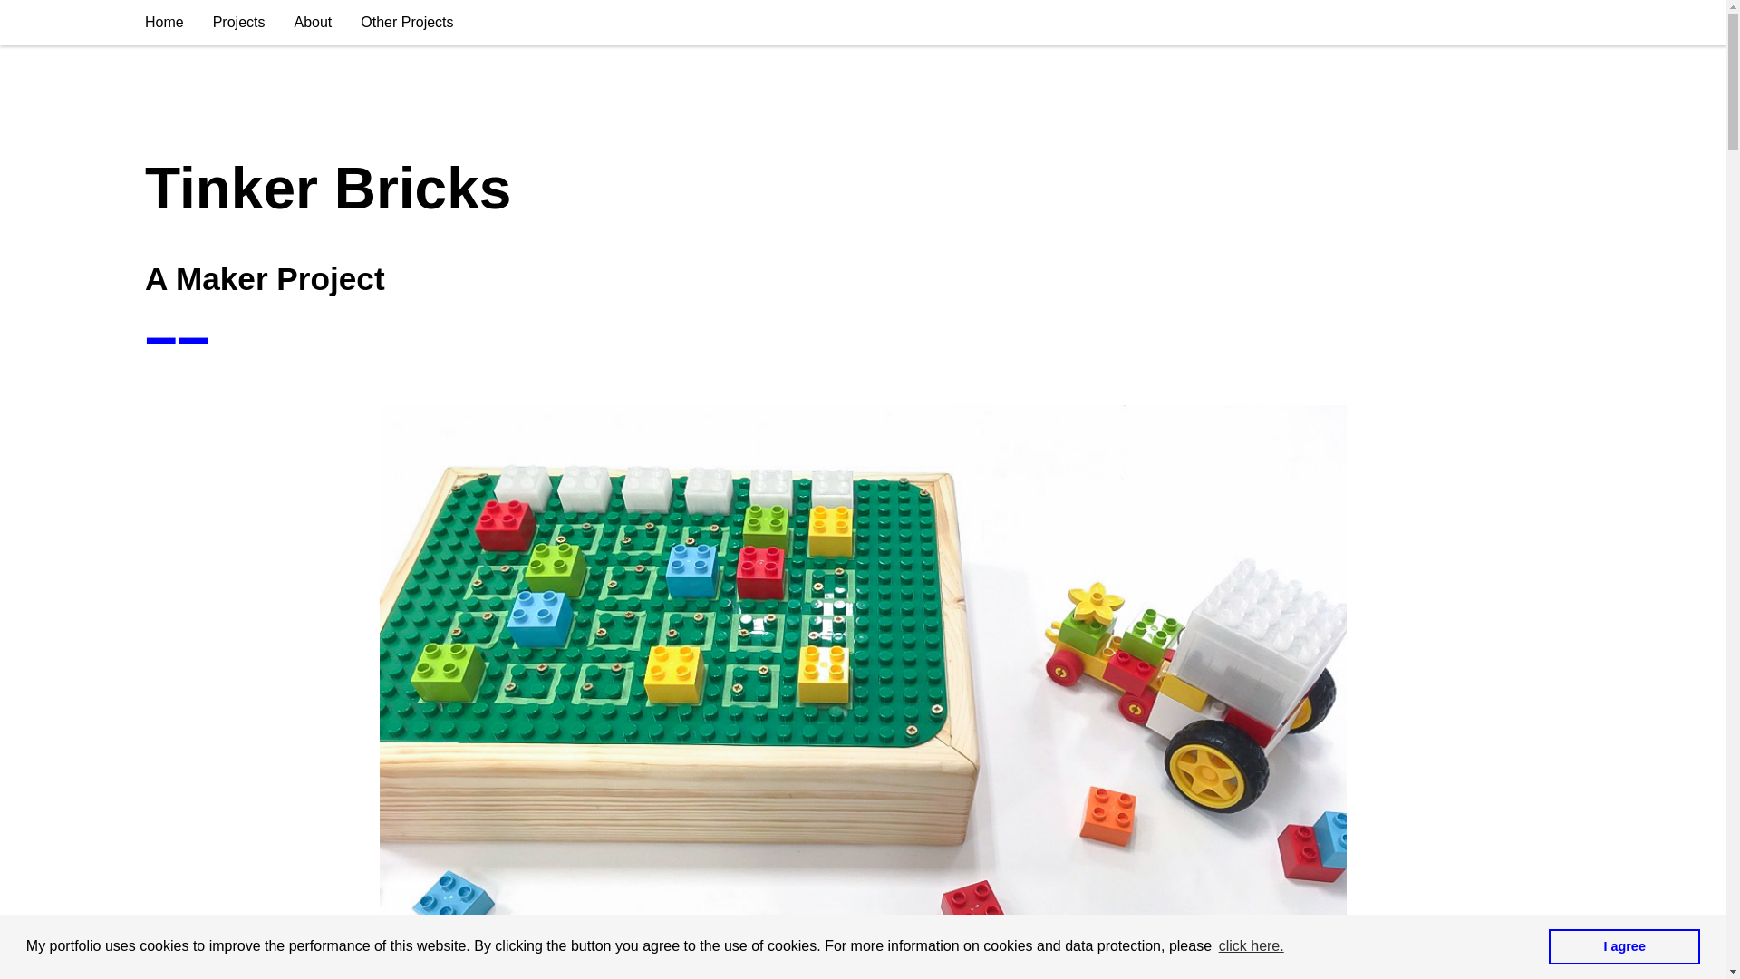  Describe the element at coordinates (164, 22) in the screenshot. I see `Home` at that location.